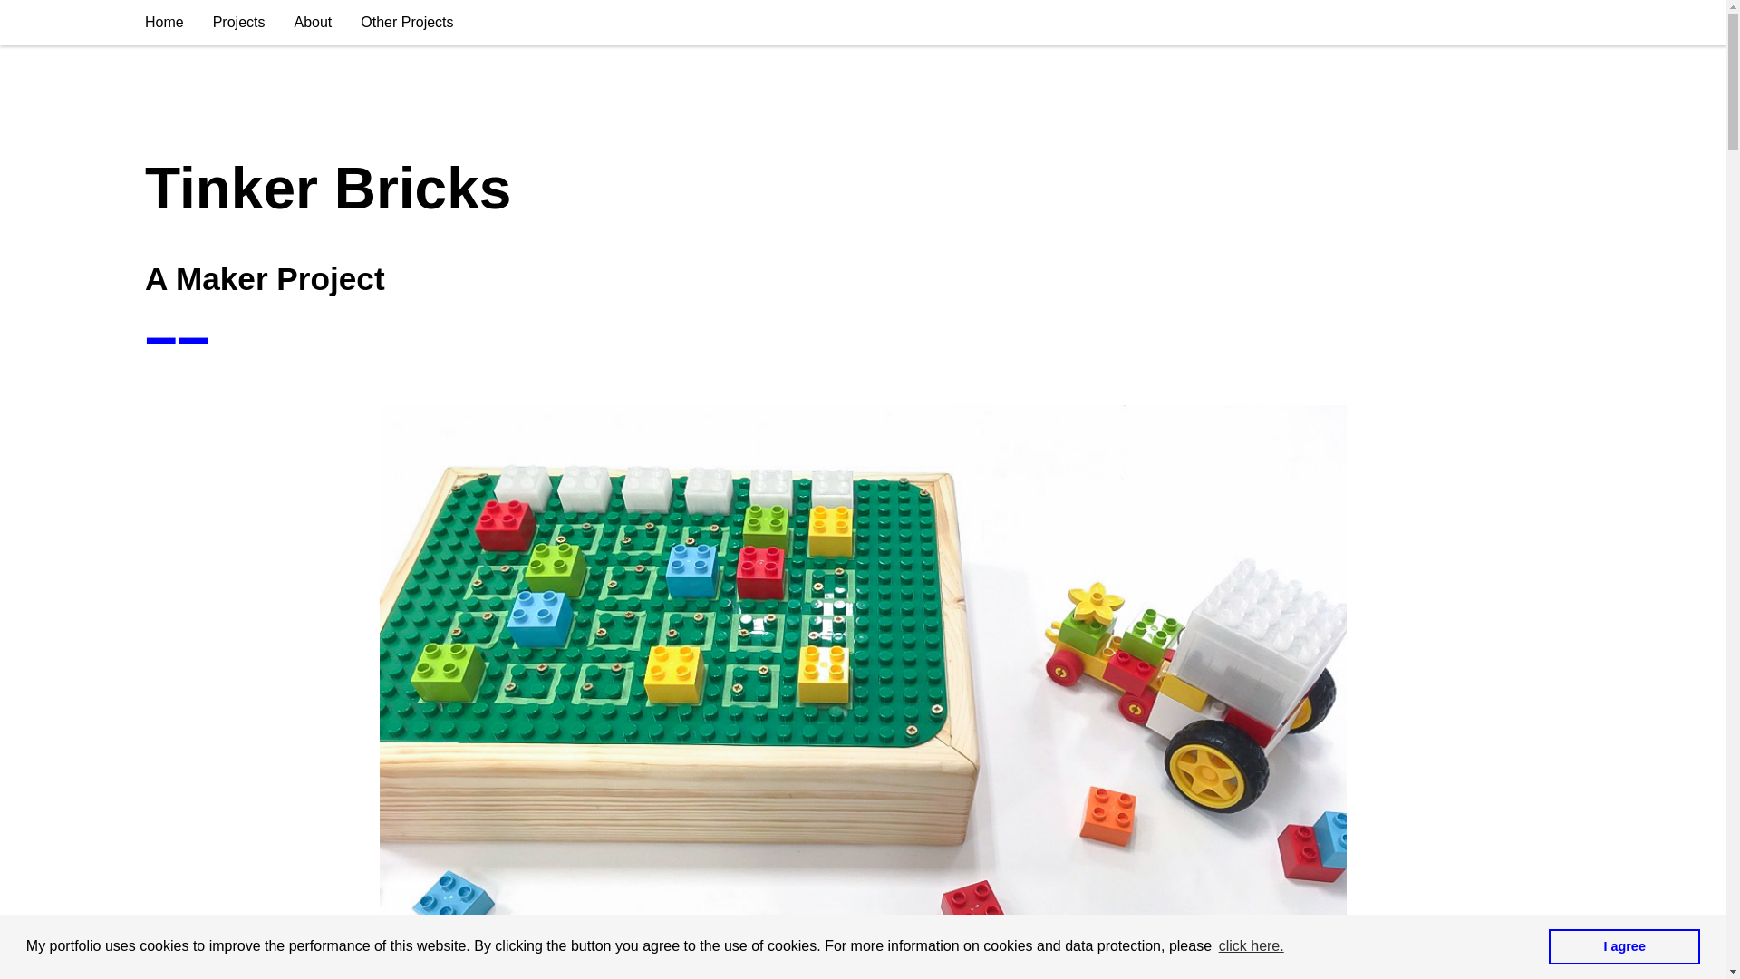  Describe the element at coordinates (164, 22) in the screenshot. I see `Home` at that location.